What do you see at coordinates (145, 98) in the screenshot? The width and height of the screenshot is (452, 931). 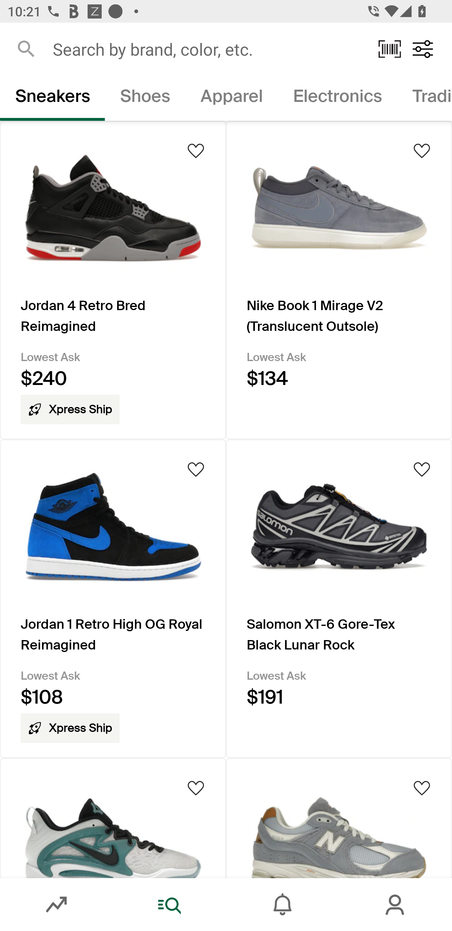 I see `Shoes` at bounding box center [145, 98].